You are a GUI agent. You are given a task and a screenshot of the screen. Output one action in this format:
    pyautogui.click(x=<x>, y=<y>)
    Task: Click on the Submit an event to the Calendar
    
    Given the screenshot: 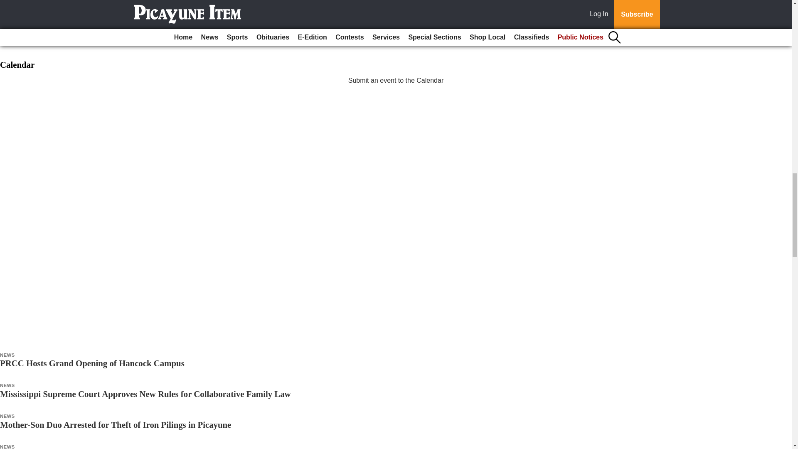 What is the action you would take?
    pyautogui.click(x=396, y=80)
    